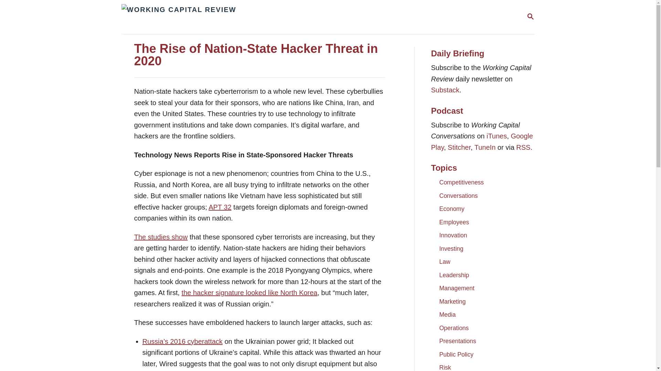  I want to click on Economy, so click(452, 209).